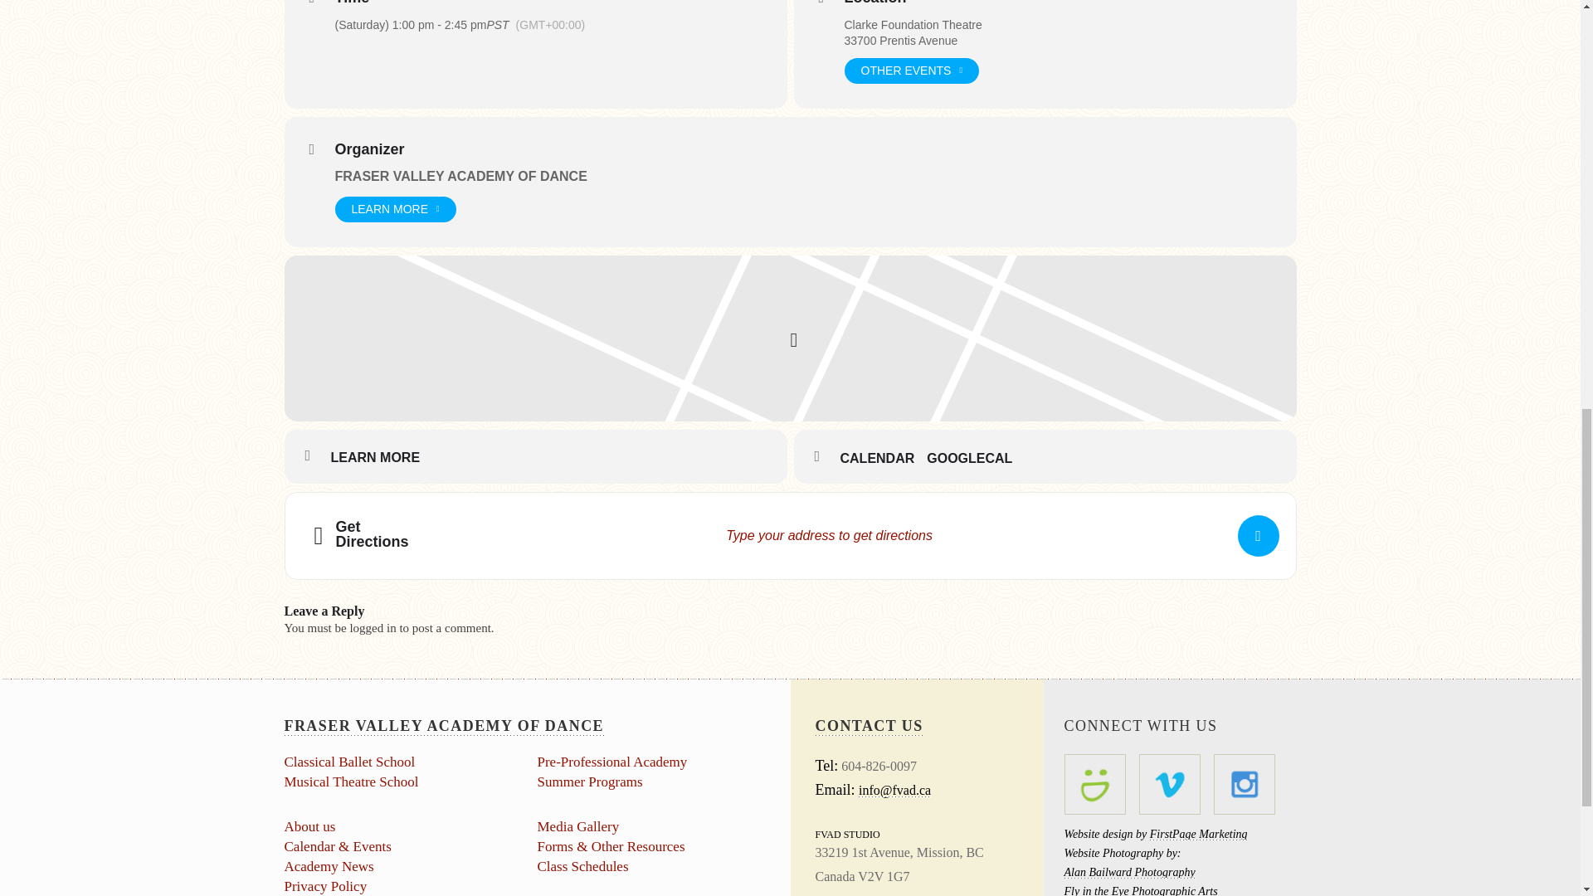 This screenshot has width=1593, height=896. Describe the element at coordinates (1258, 536) in the screenshot. I see `Click here to get directions` at that location.